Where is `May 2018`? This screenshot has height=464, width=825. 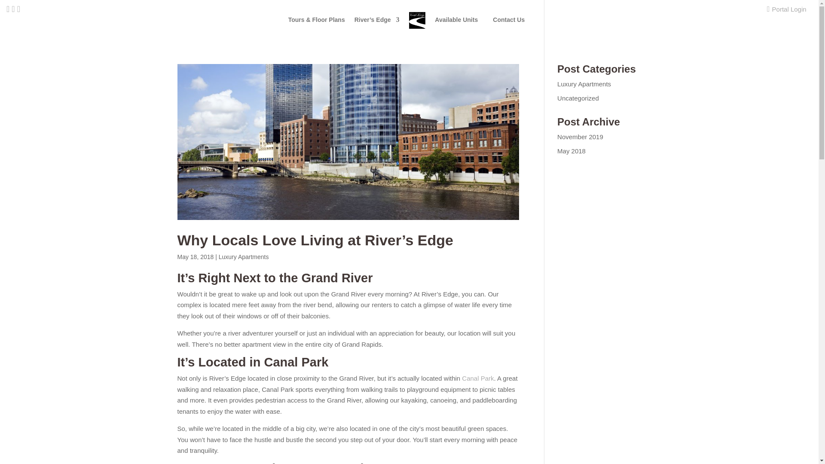 May 2018 is located at coordinates (571, 150).